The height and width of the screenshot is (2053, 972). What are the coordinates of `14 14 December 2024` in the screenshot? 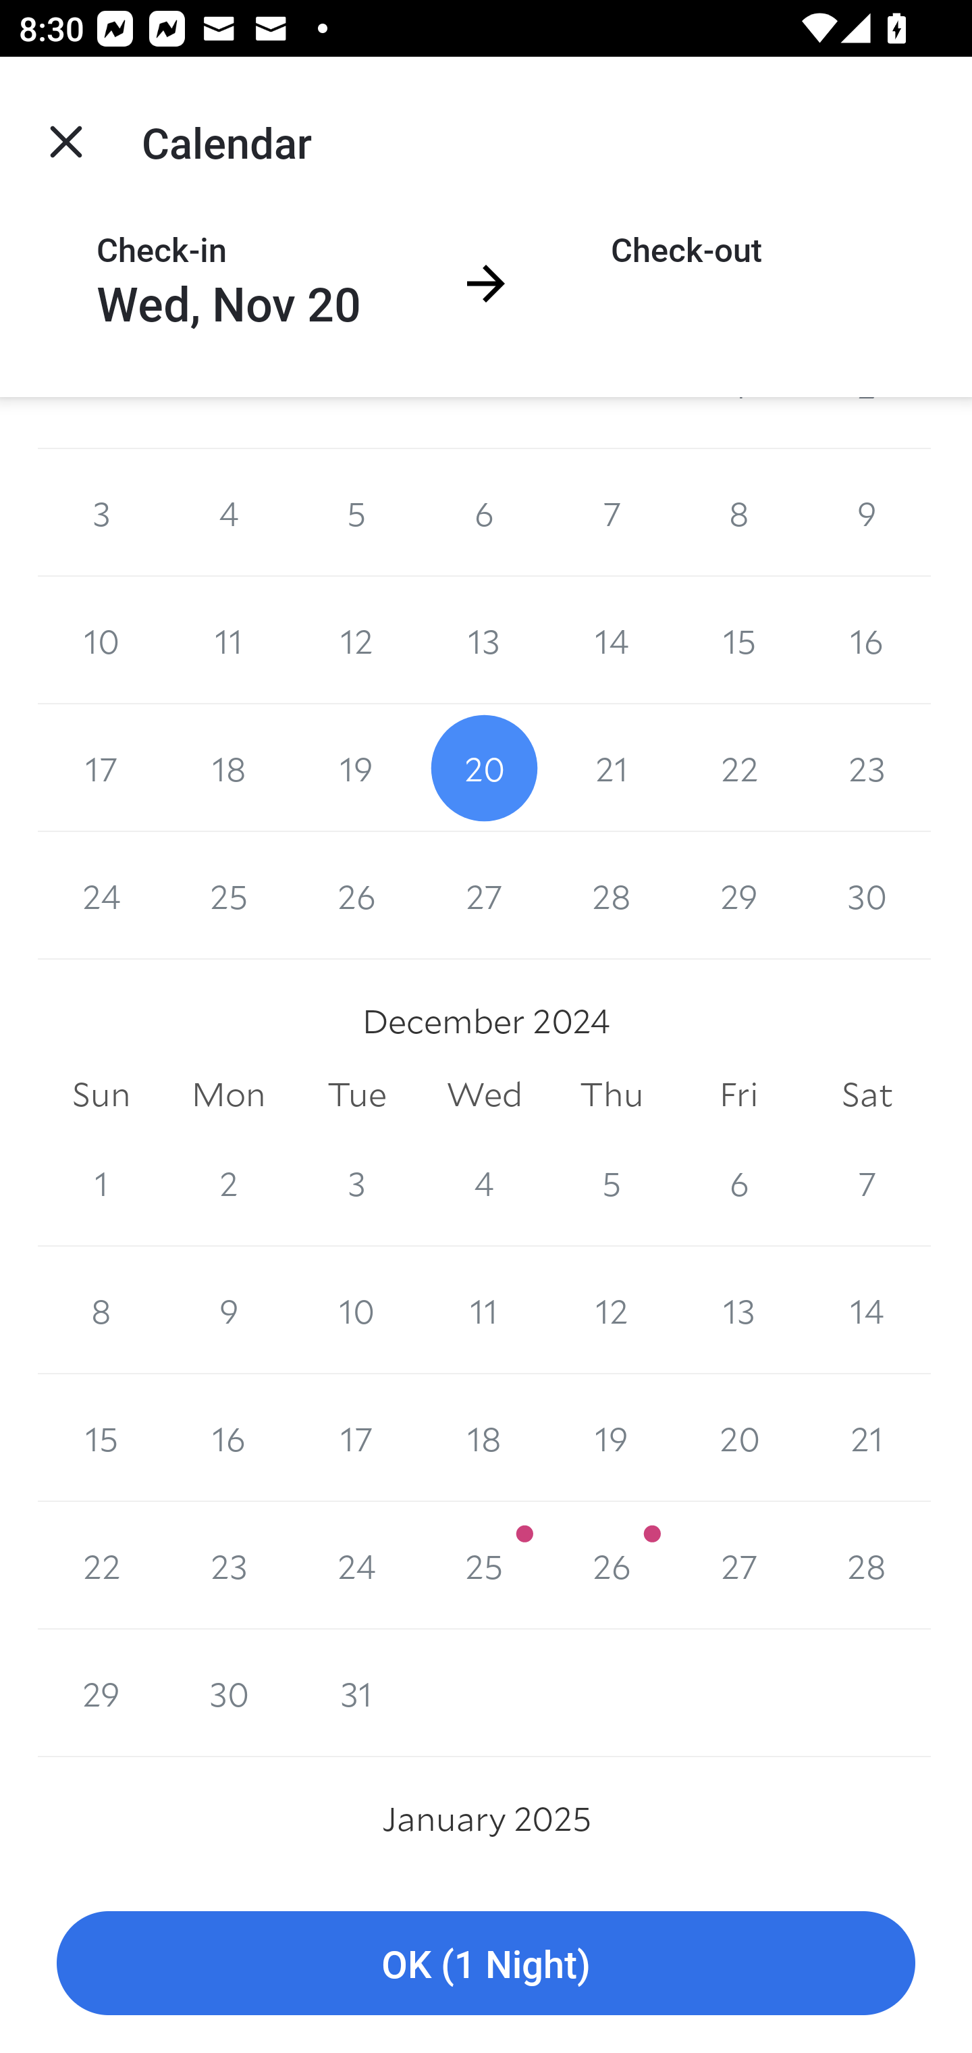 It's located at (867, 1309).